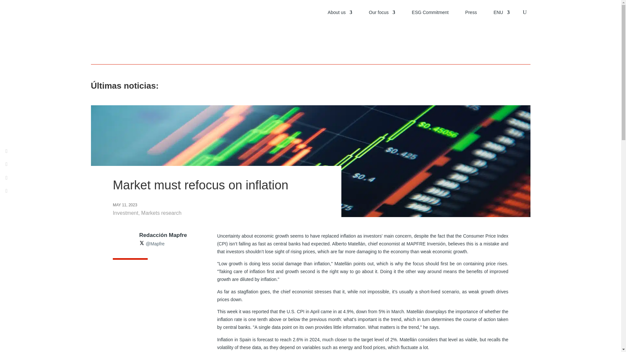 This screenshot has width=626, height=352. I want to click on Investment, so click(125, 213).